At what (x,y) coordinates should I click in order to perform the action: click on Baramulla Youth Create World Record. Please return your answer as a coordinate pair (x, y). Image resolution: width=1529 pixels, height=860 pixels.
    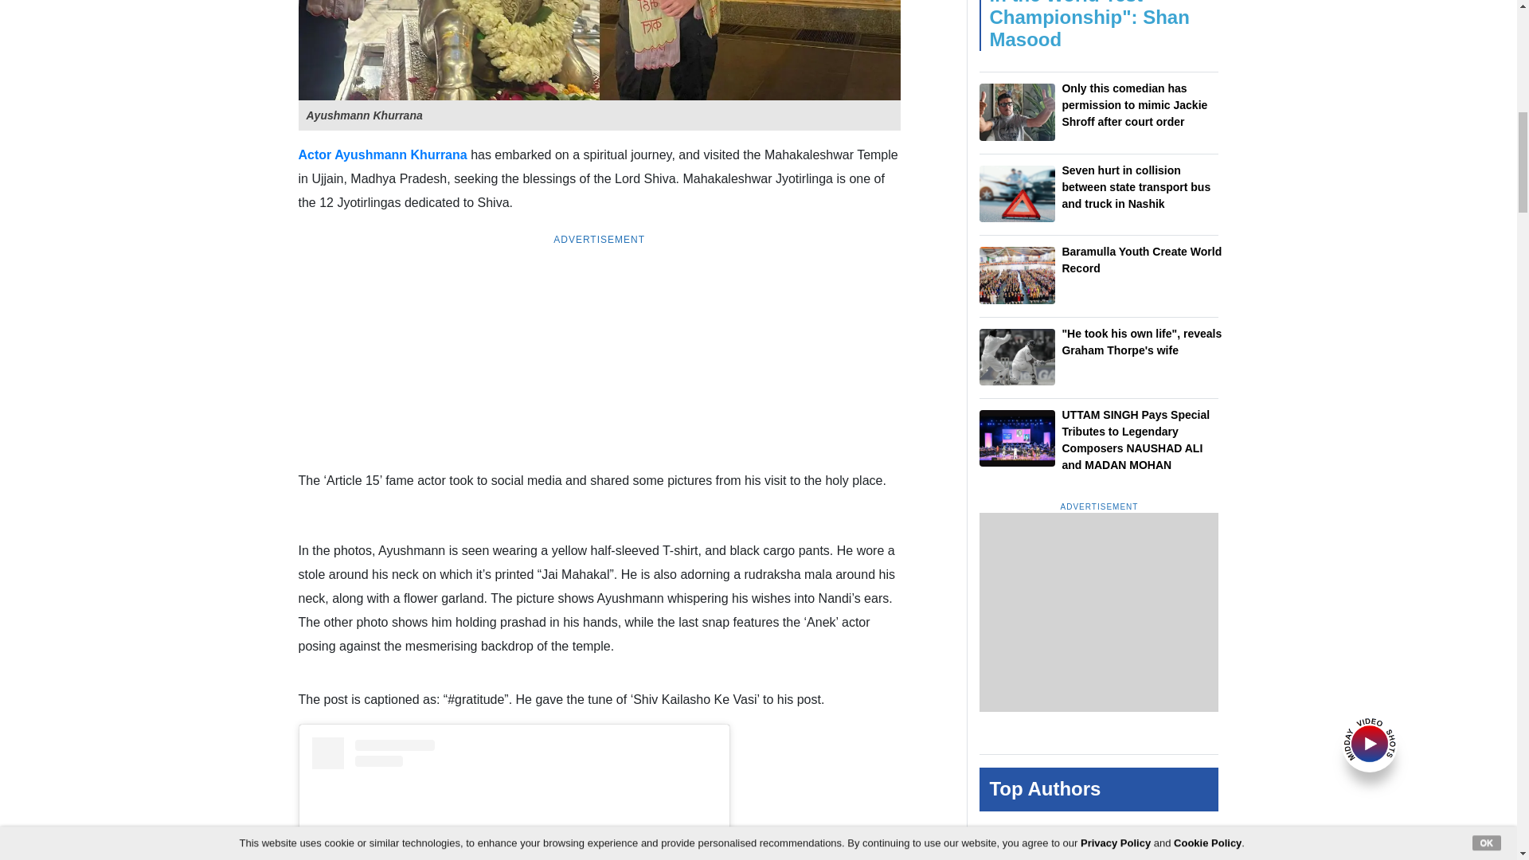
    Looking at the image, I should click on (1017, 275).